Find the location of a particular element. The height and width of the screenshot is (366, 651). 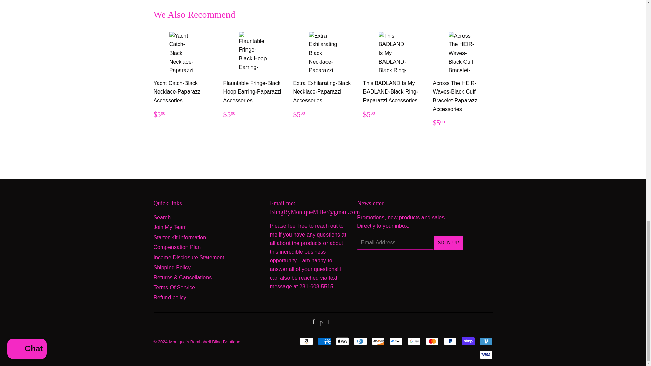

PayPal is located at coordinates (450, 341).